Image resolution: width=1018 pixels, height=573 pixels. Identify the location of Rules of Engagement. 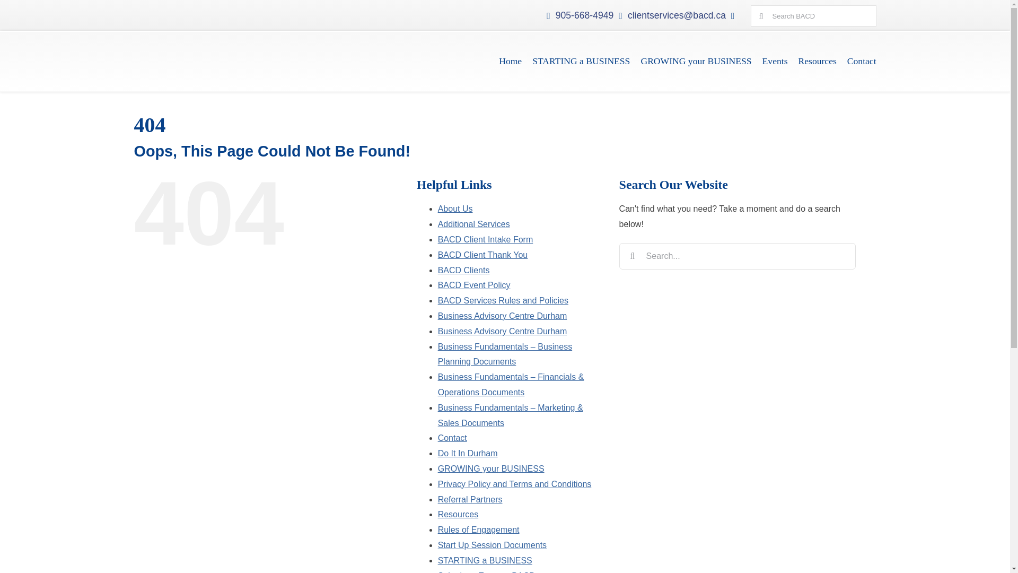
(478, 529).